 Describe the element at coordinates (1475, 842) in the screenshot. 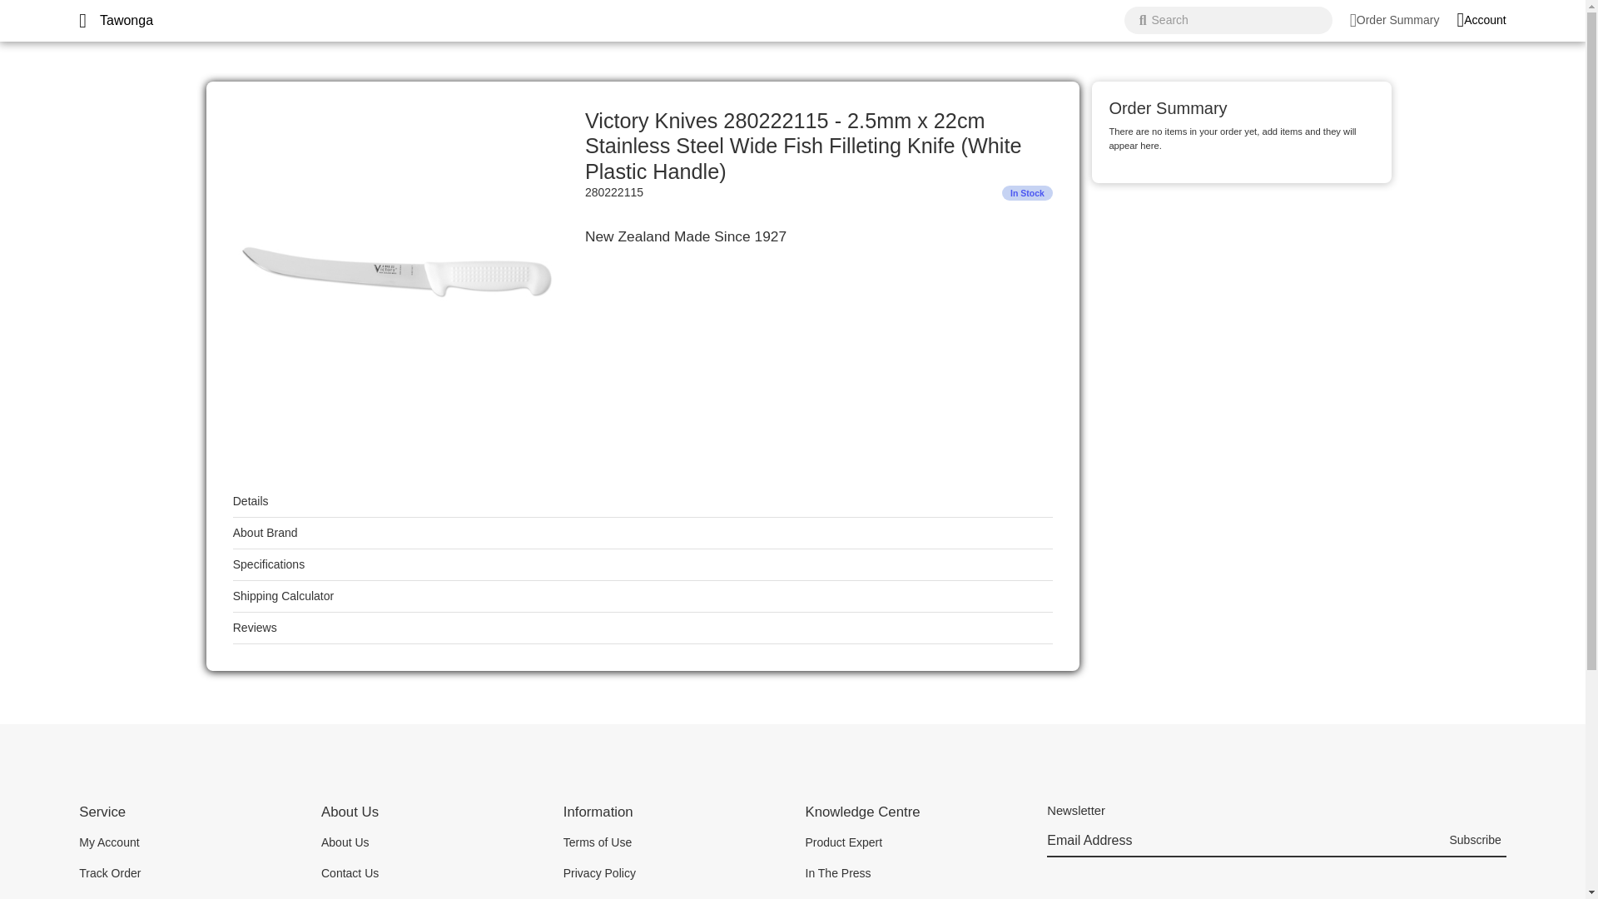

I see `Subscribe` at that location.